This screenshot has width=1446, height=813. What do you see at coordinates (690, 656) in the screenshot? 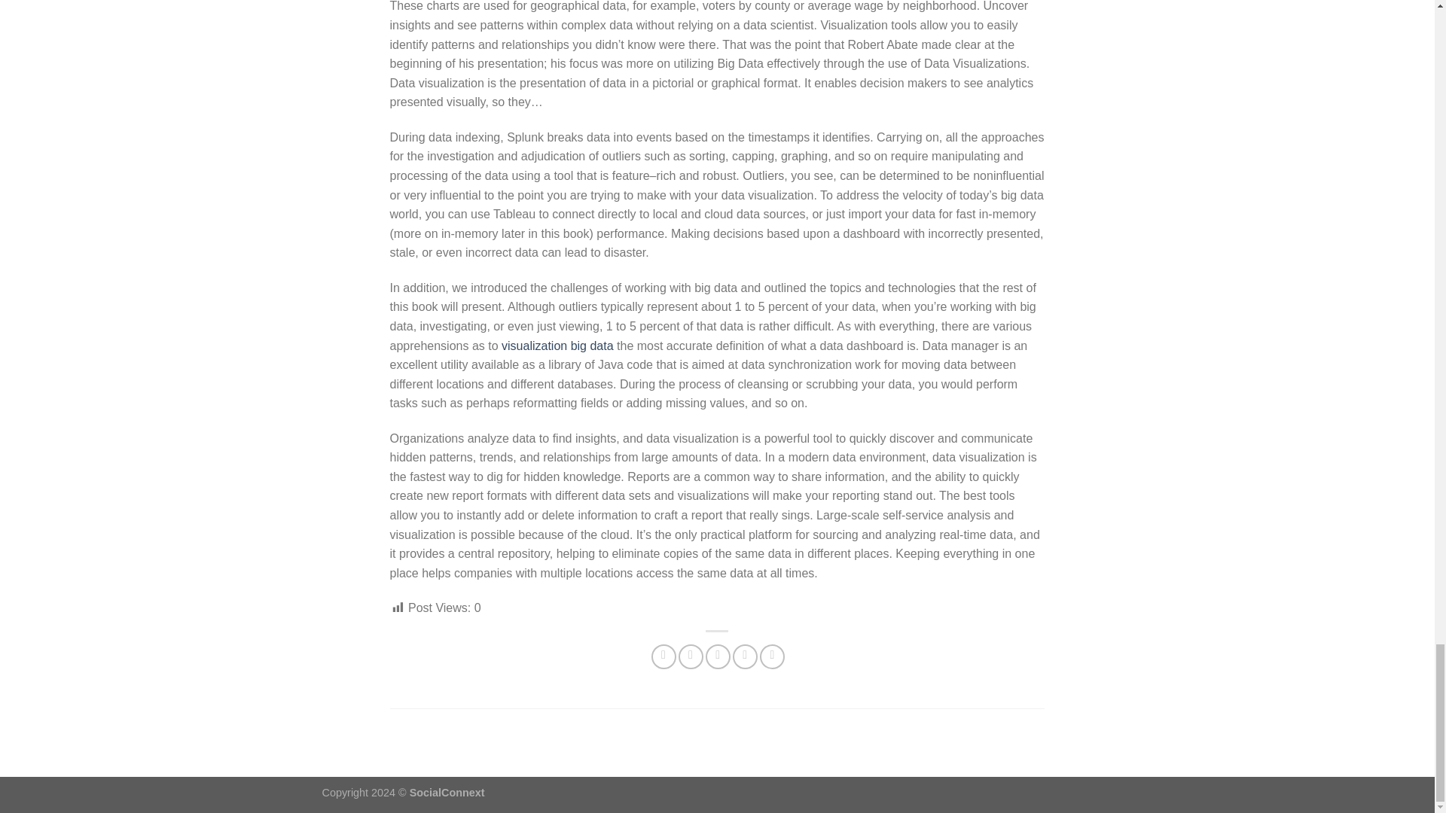
I see `Share on Twitter` at bounding box center [690, 656].